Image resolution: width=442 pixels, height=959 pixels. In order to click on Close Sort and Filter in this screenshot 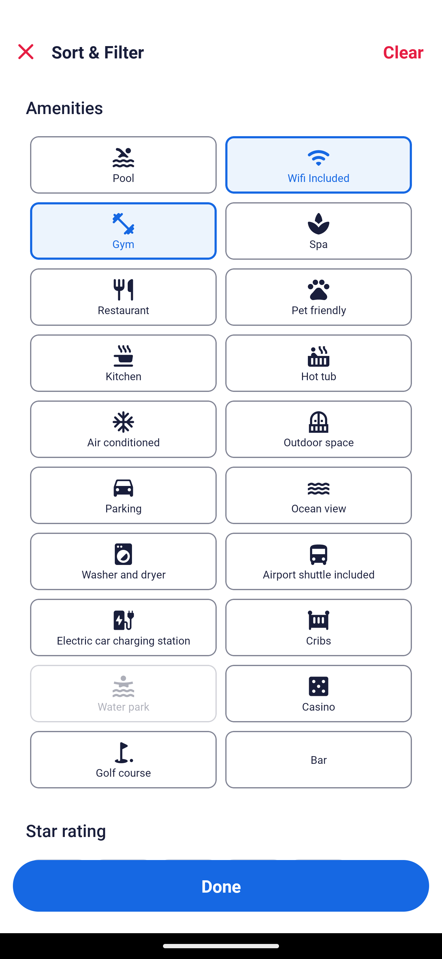, I will do `click(26, 52)`.